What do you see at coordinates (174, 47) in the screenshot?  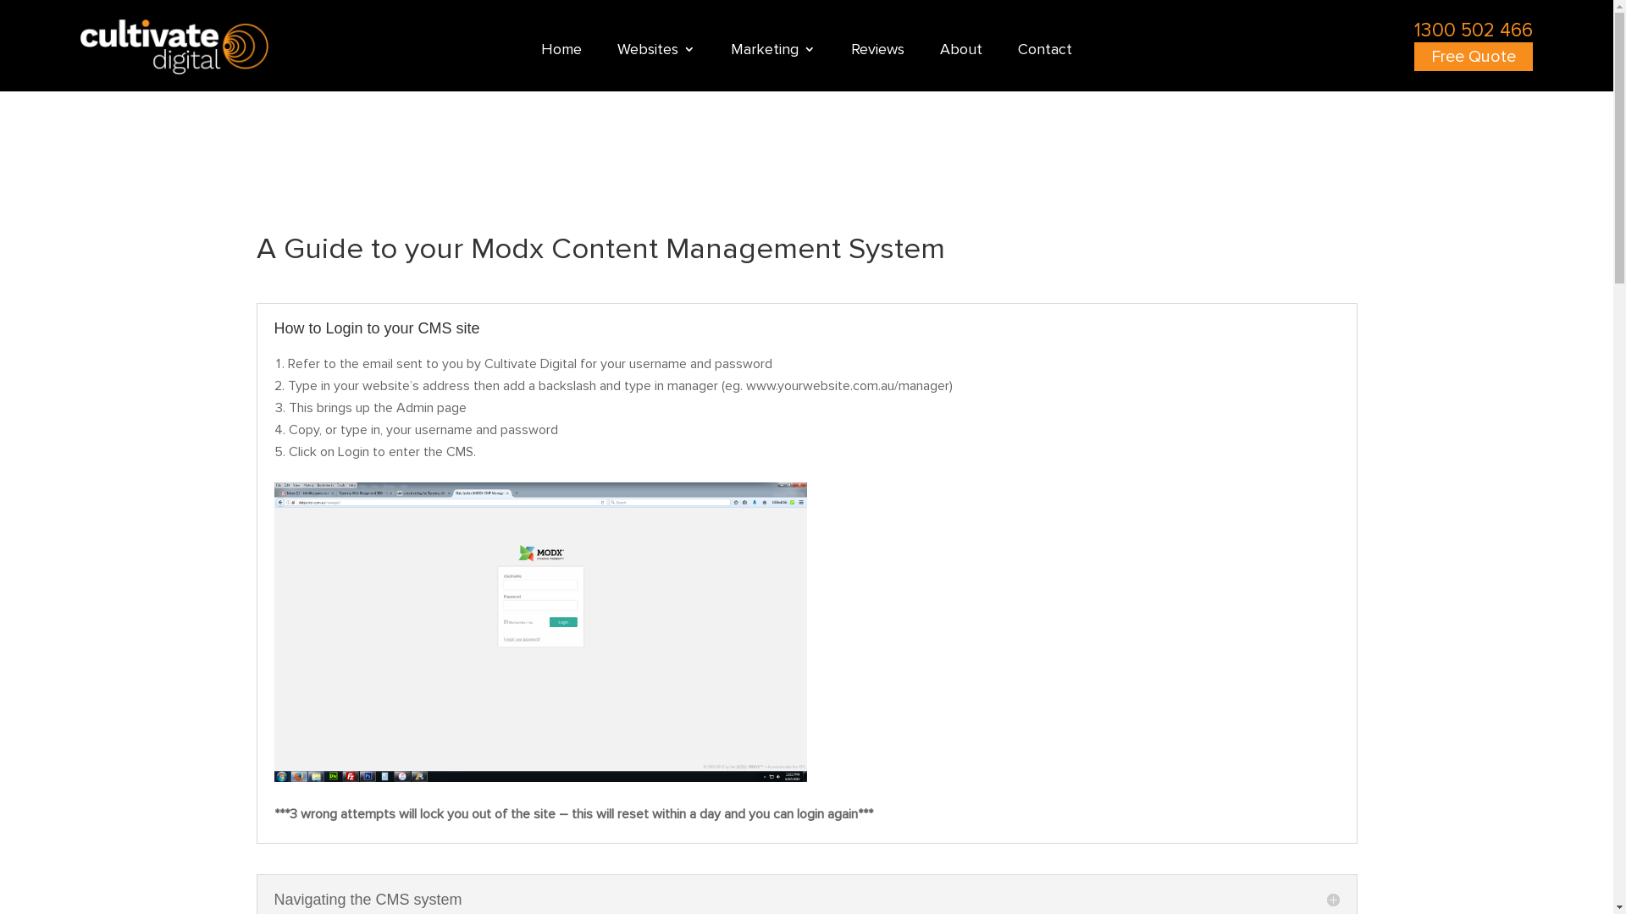 I see `Cultivate Digital` at bounding box center [174, 47].